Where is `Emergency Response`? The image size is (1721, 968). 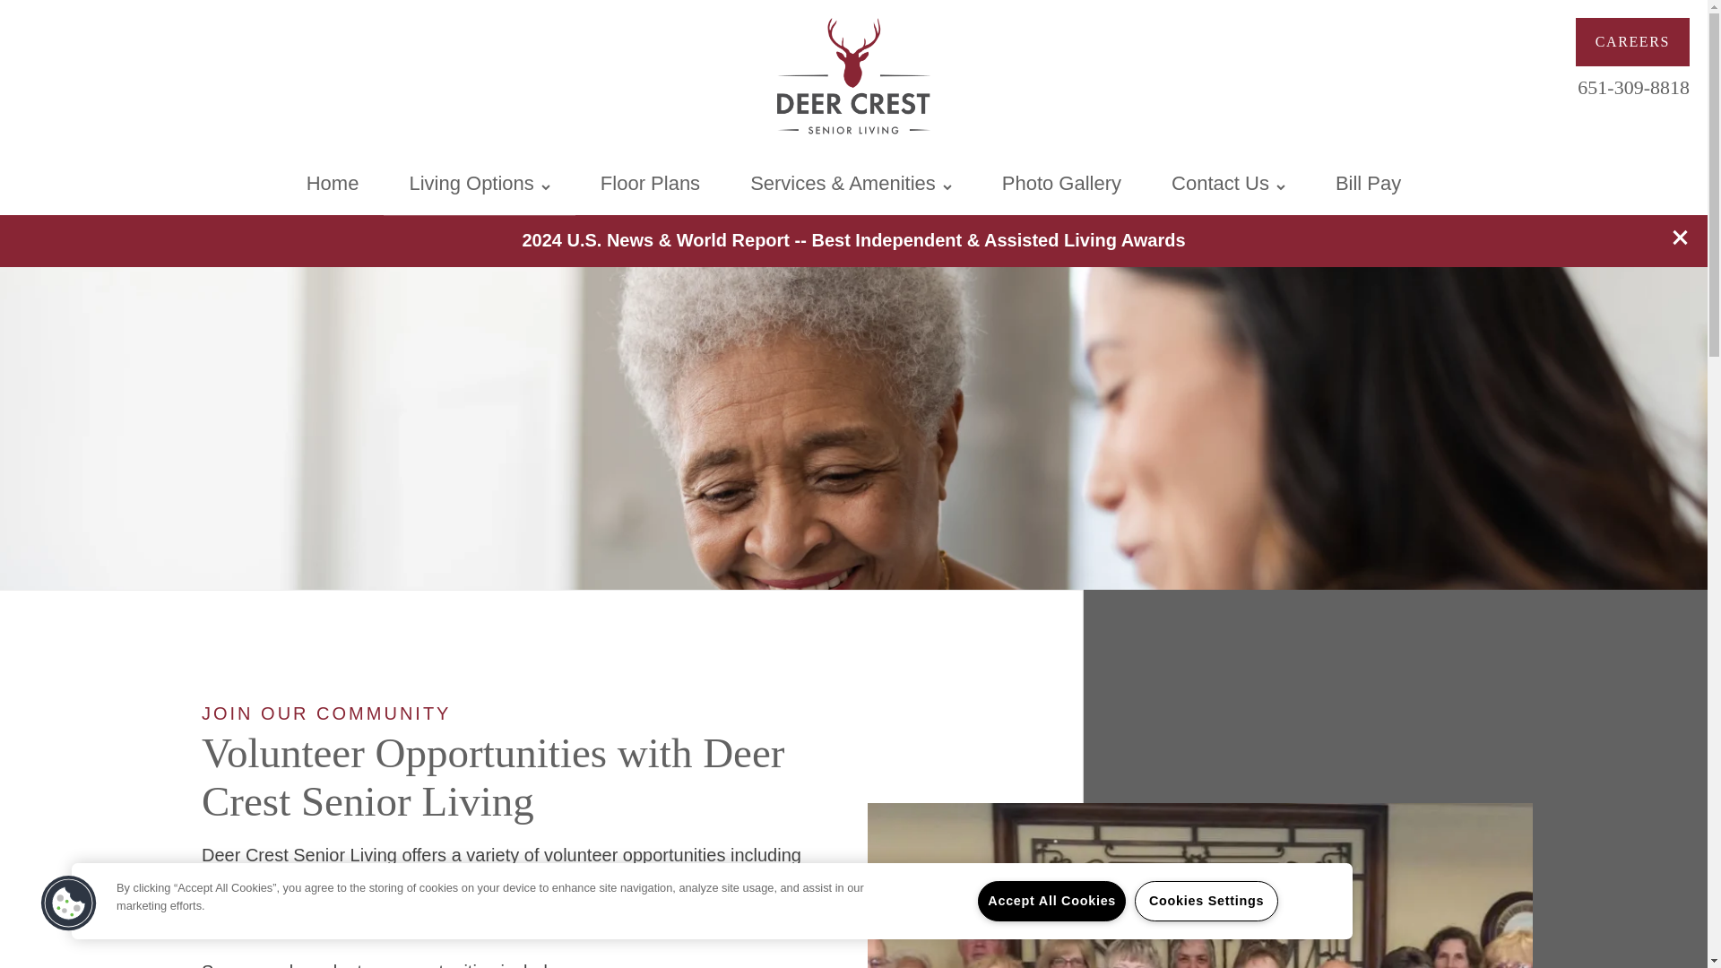 Emergency Response is located at coordinates (1235, 170).